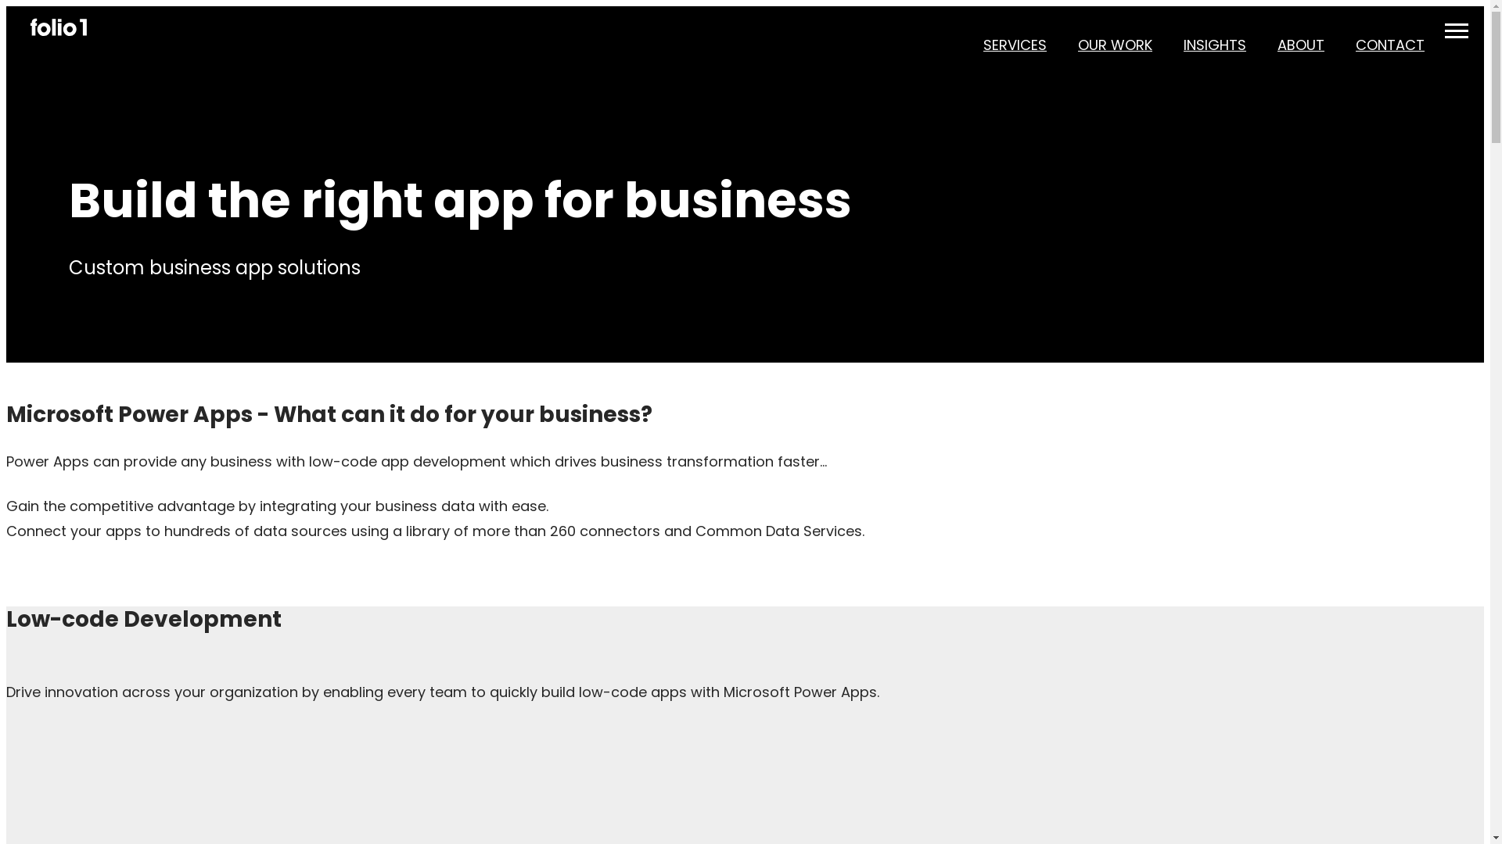 This screenshot has width=1502, height=844. What do you see at coordinates (1390, 45) in the screenshot?
I see `CONTACT` at bounding box center [1390, 45].